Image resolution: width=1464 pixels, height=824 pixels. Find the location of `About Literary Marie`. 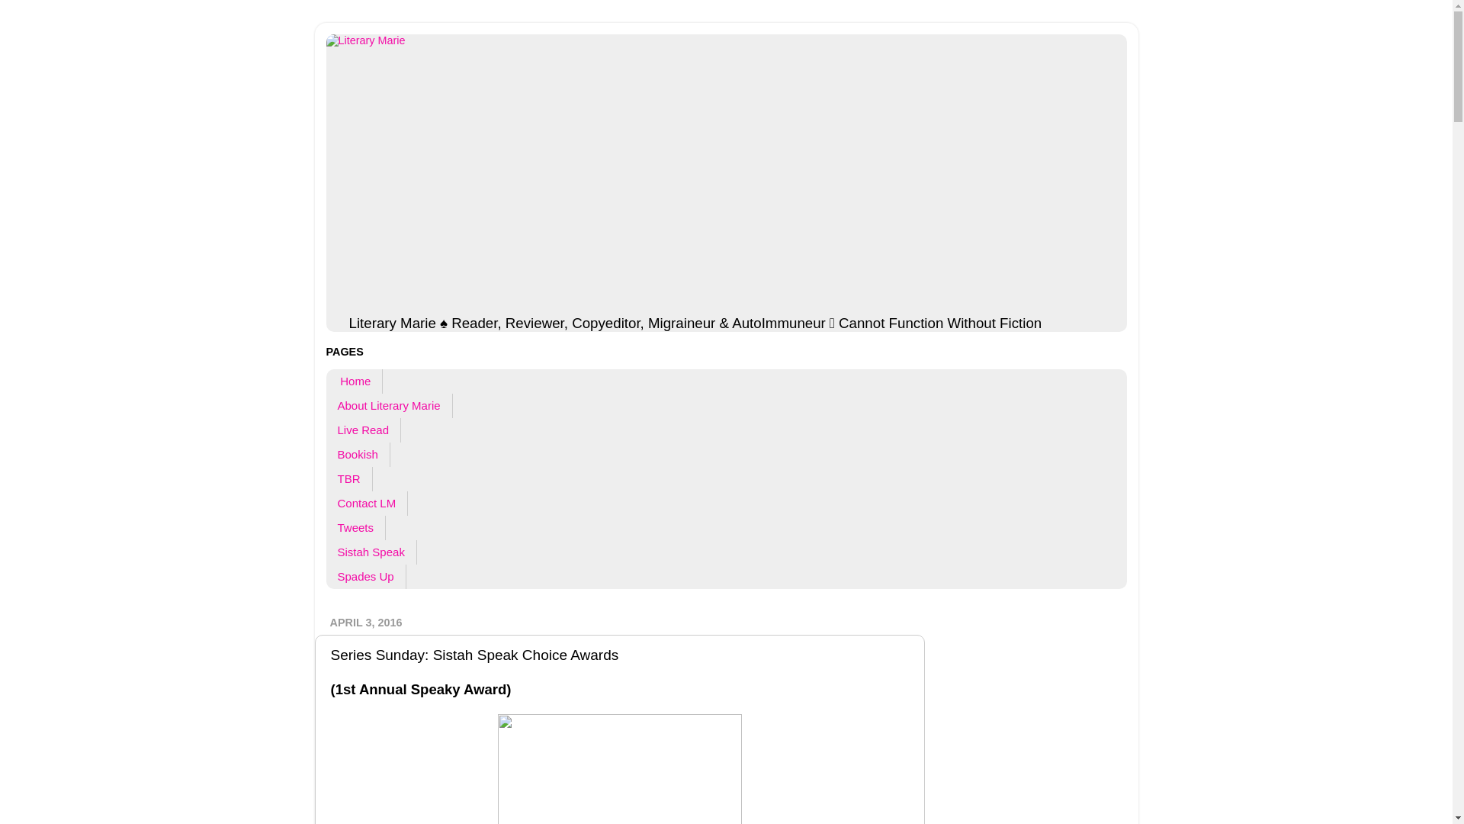

About Literary Marie is located at coordinates (389, 406).